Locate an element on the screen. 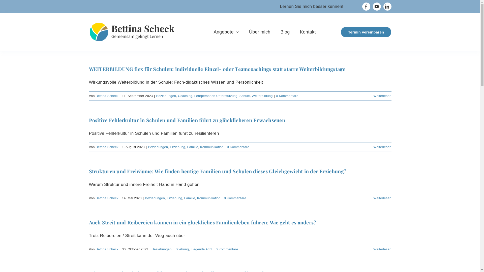 This screenshot has height=272, width=484. Angebote is located at coordinates (226, 32).